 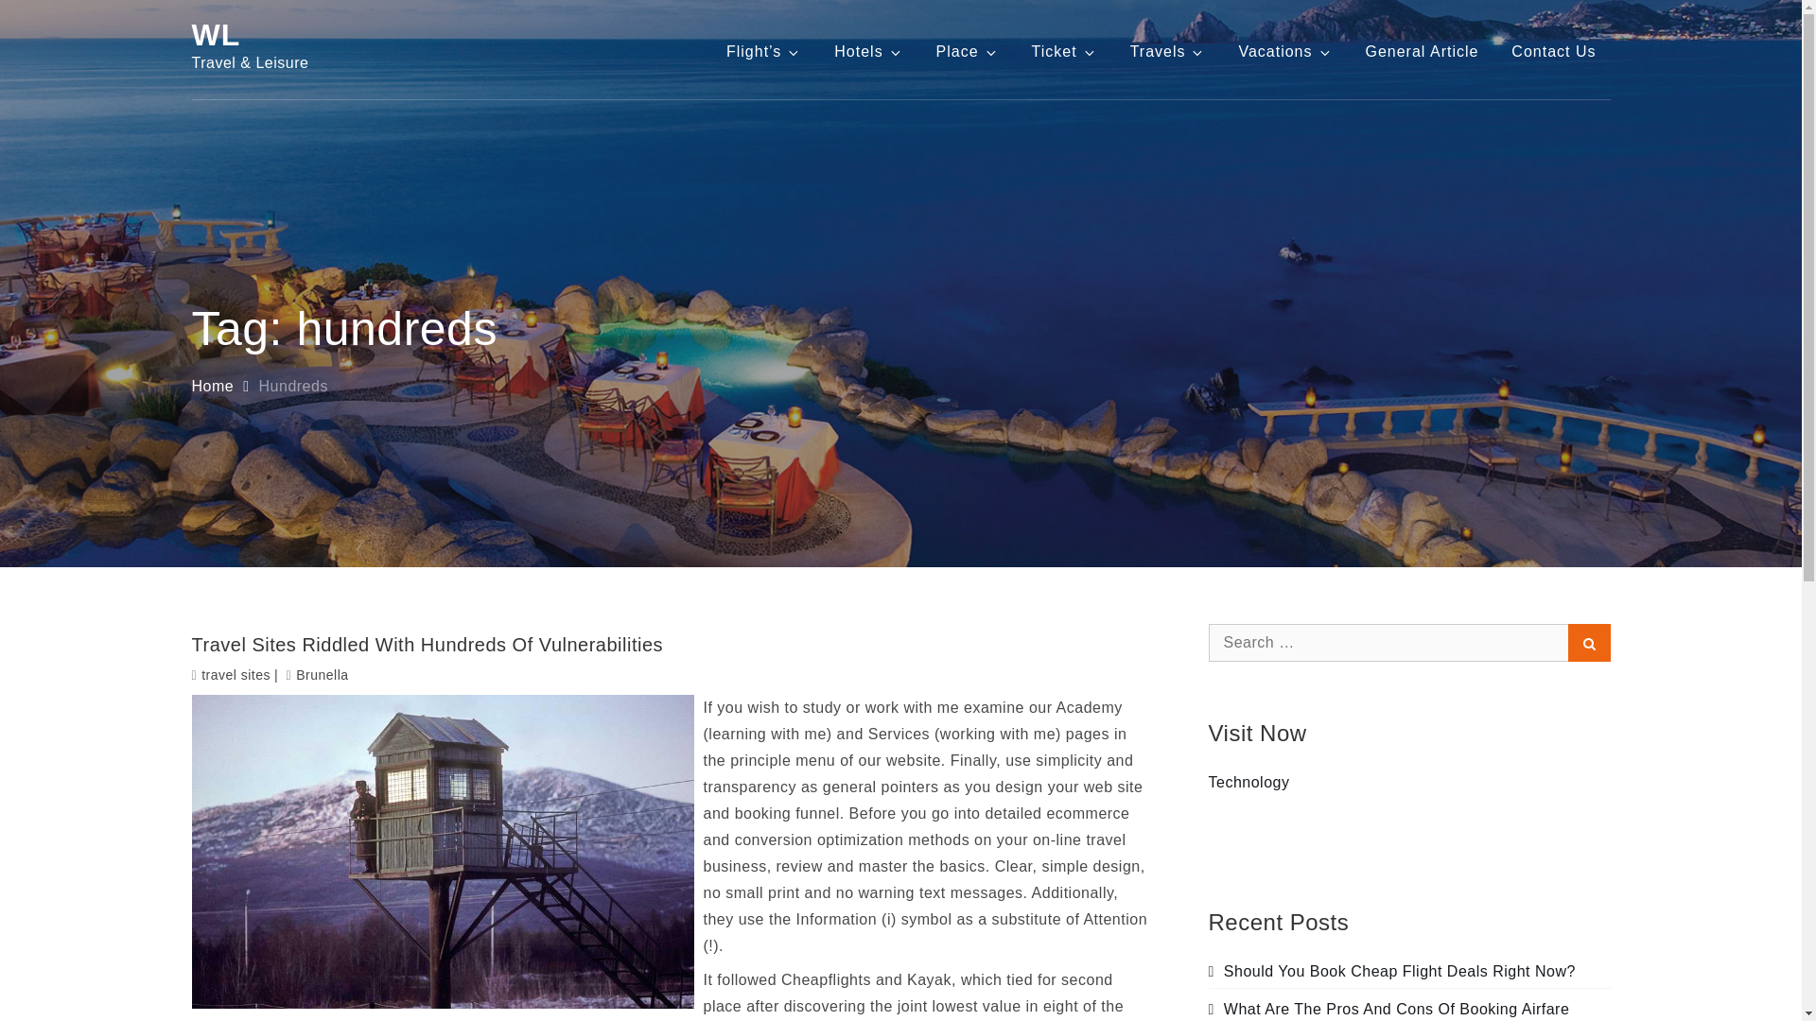 I want to click on Travel Sites Riddled With Hundreds Of Vulnerabilities, so click(x=671, y=645).